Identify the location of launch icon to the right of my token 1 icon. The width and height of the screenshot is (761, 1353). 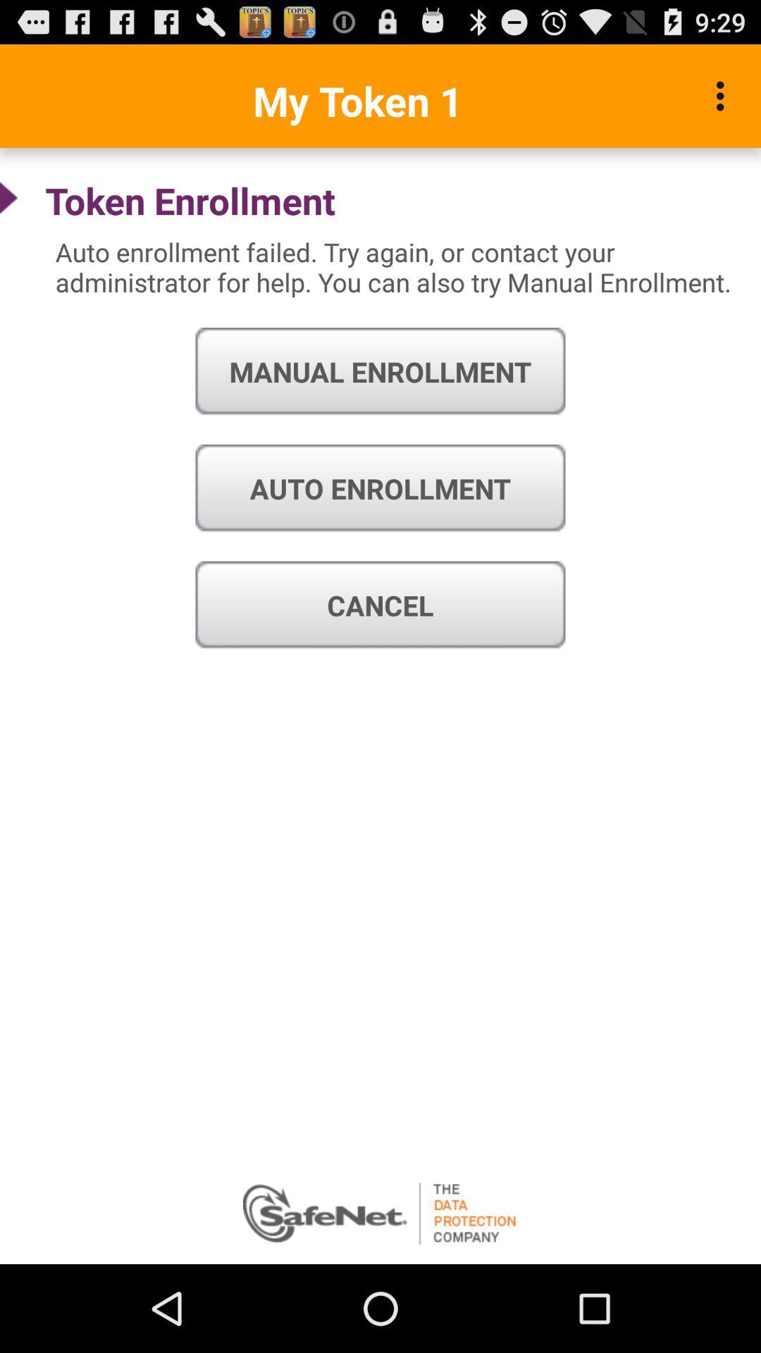
(724, 96).